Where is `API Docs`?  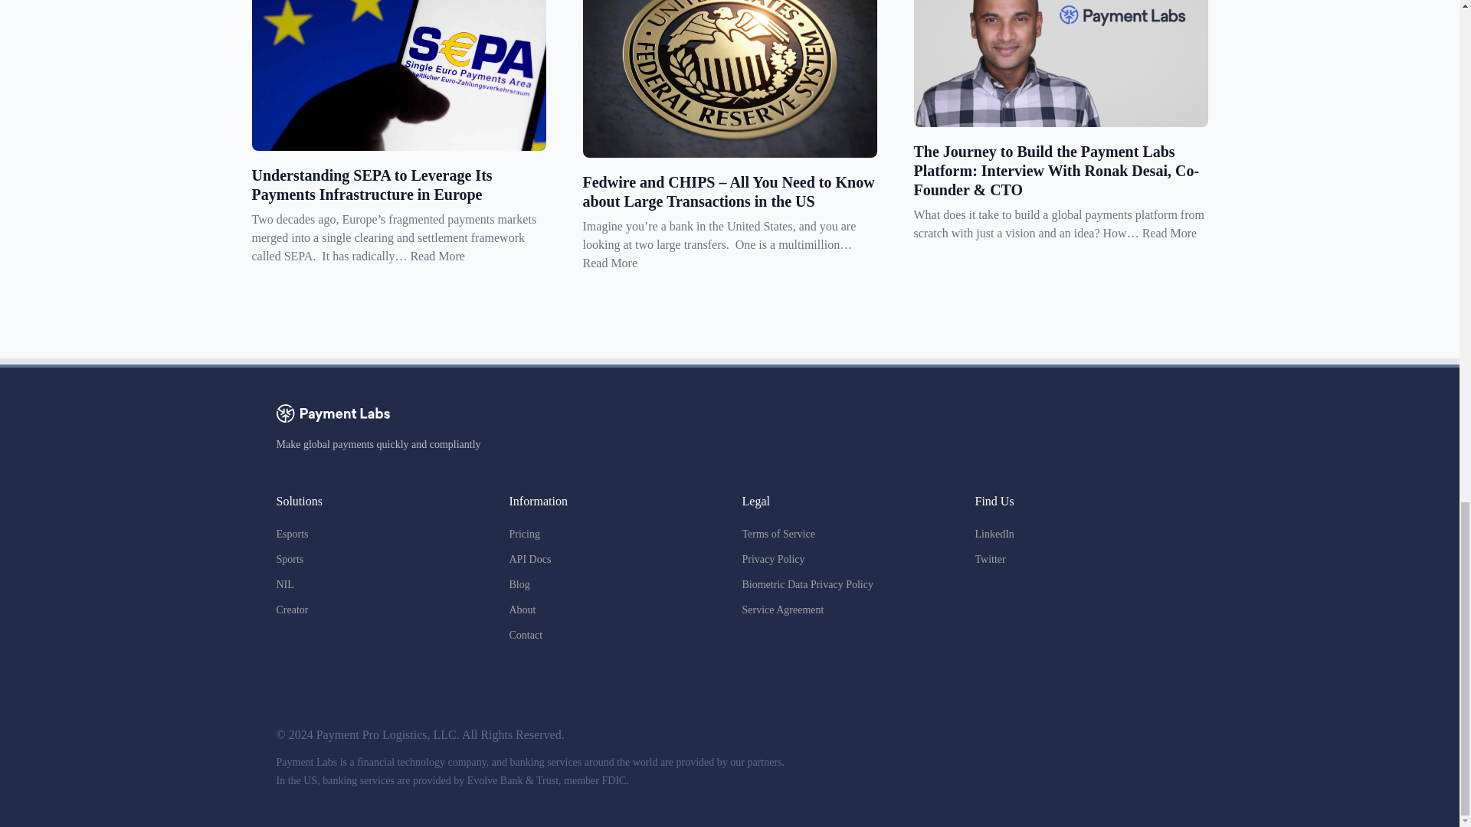 API Docs is located at coordinates (529, 559).